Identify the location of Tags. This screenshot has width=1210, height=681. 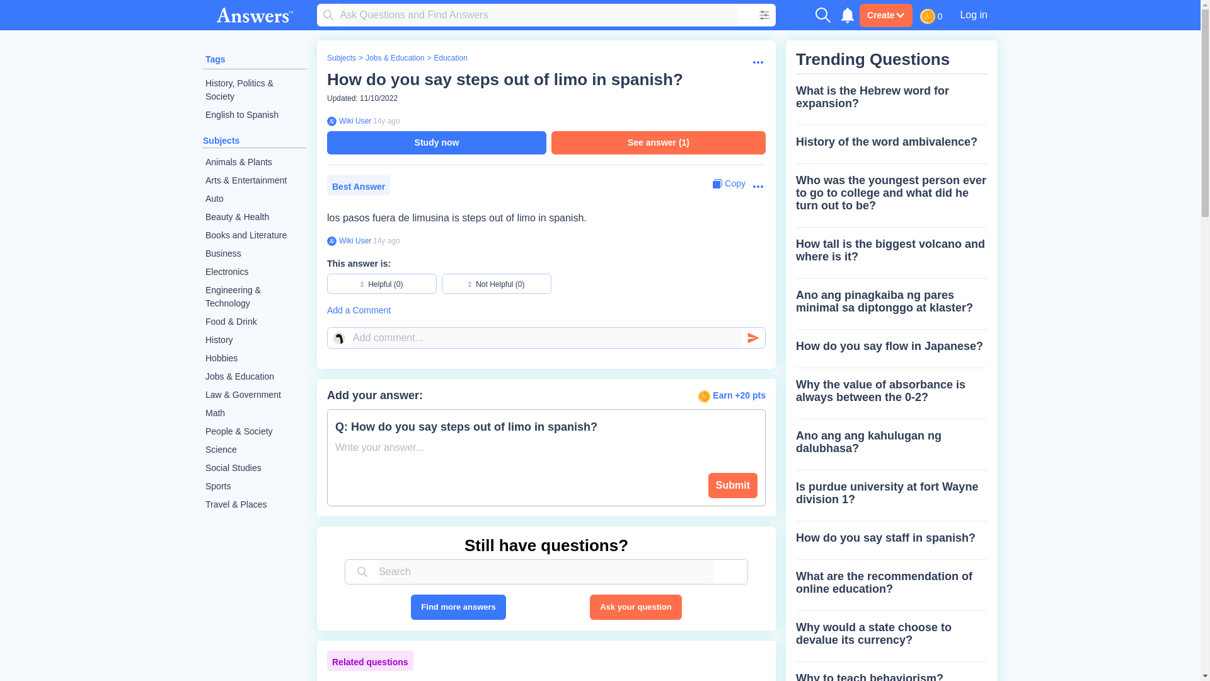
(216, 59).